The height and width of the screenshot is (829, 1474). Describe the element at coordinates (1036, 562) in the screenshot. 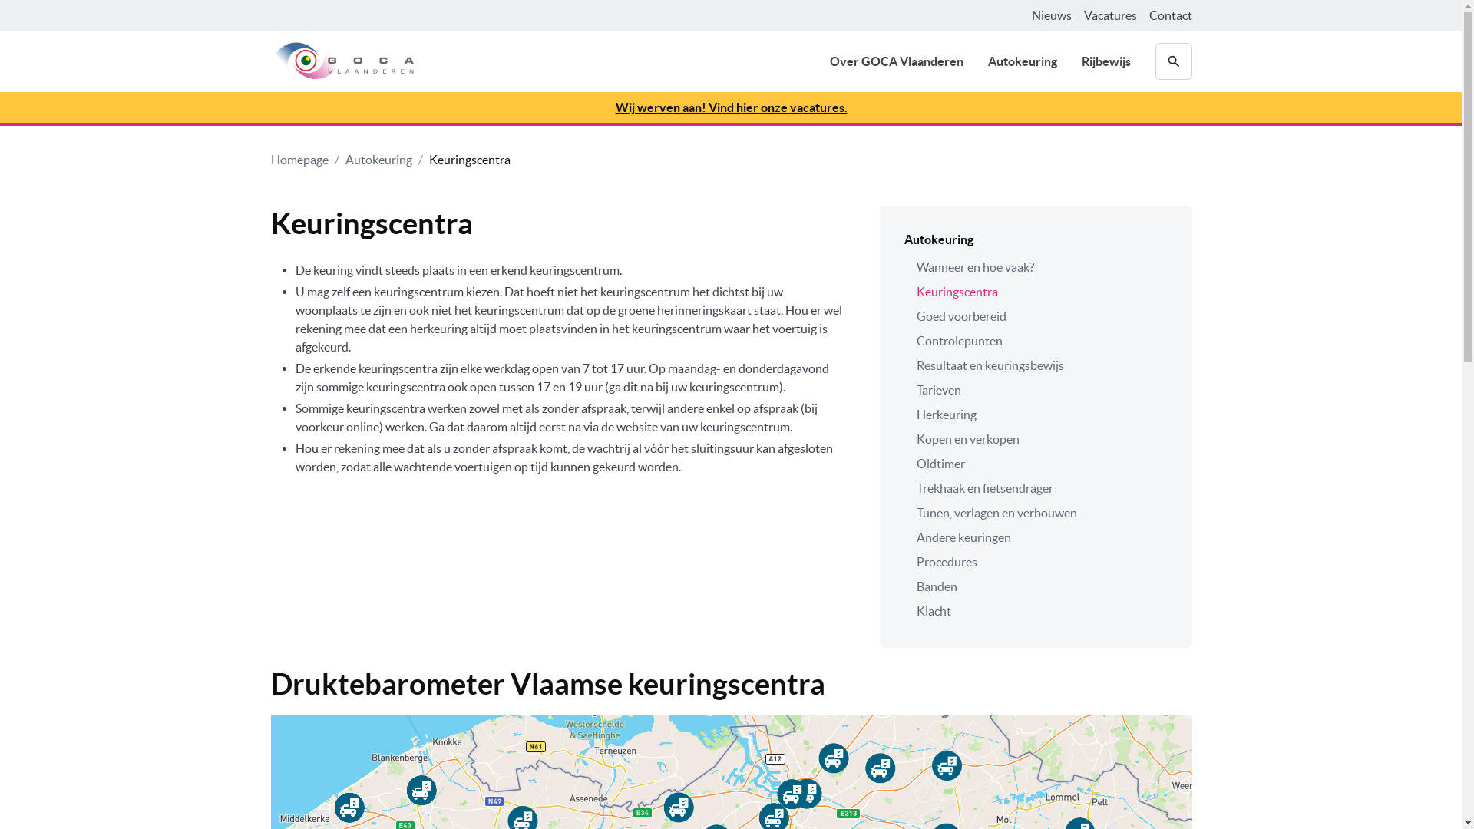

I see `Procedures` at that location.